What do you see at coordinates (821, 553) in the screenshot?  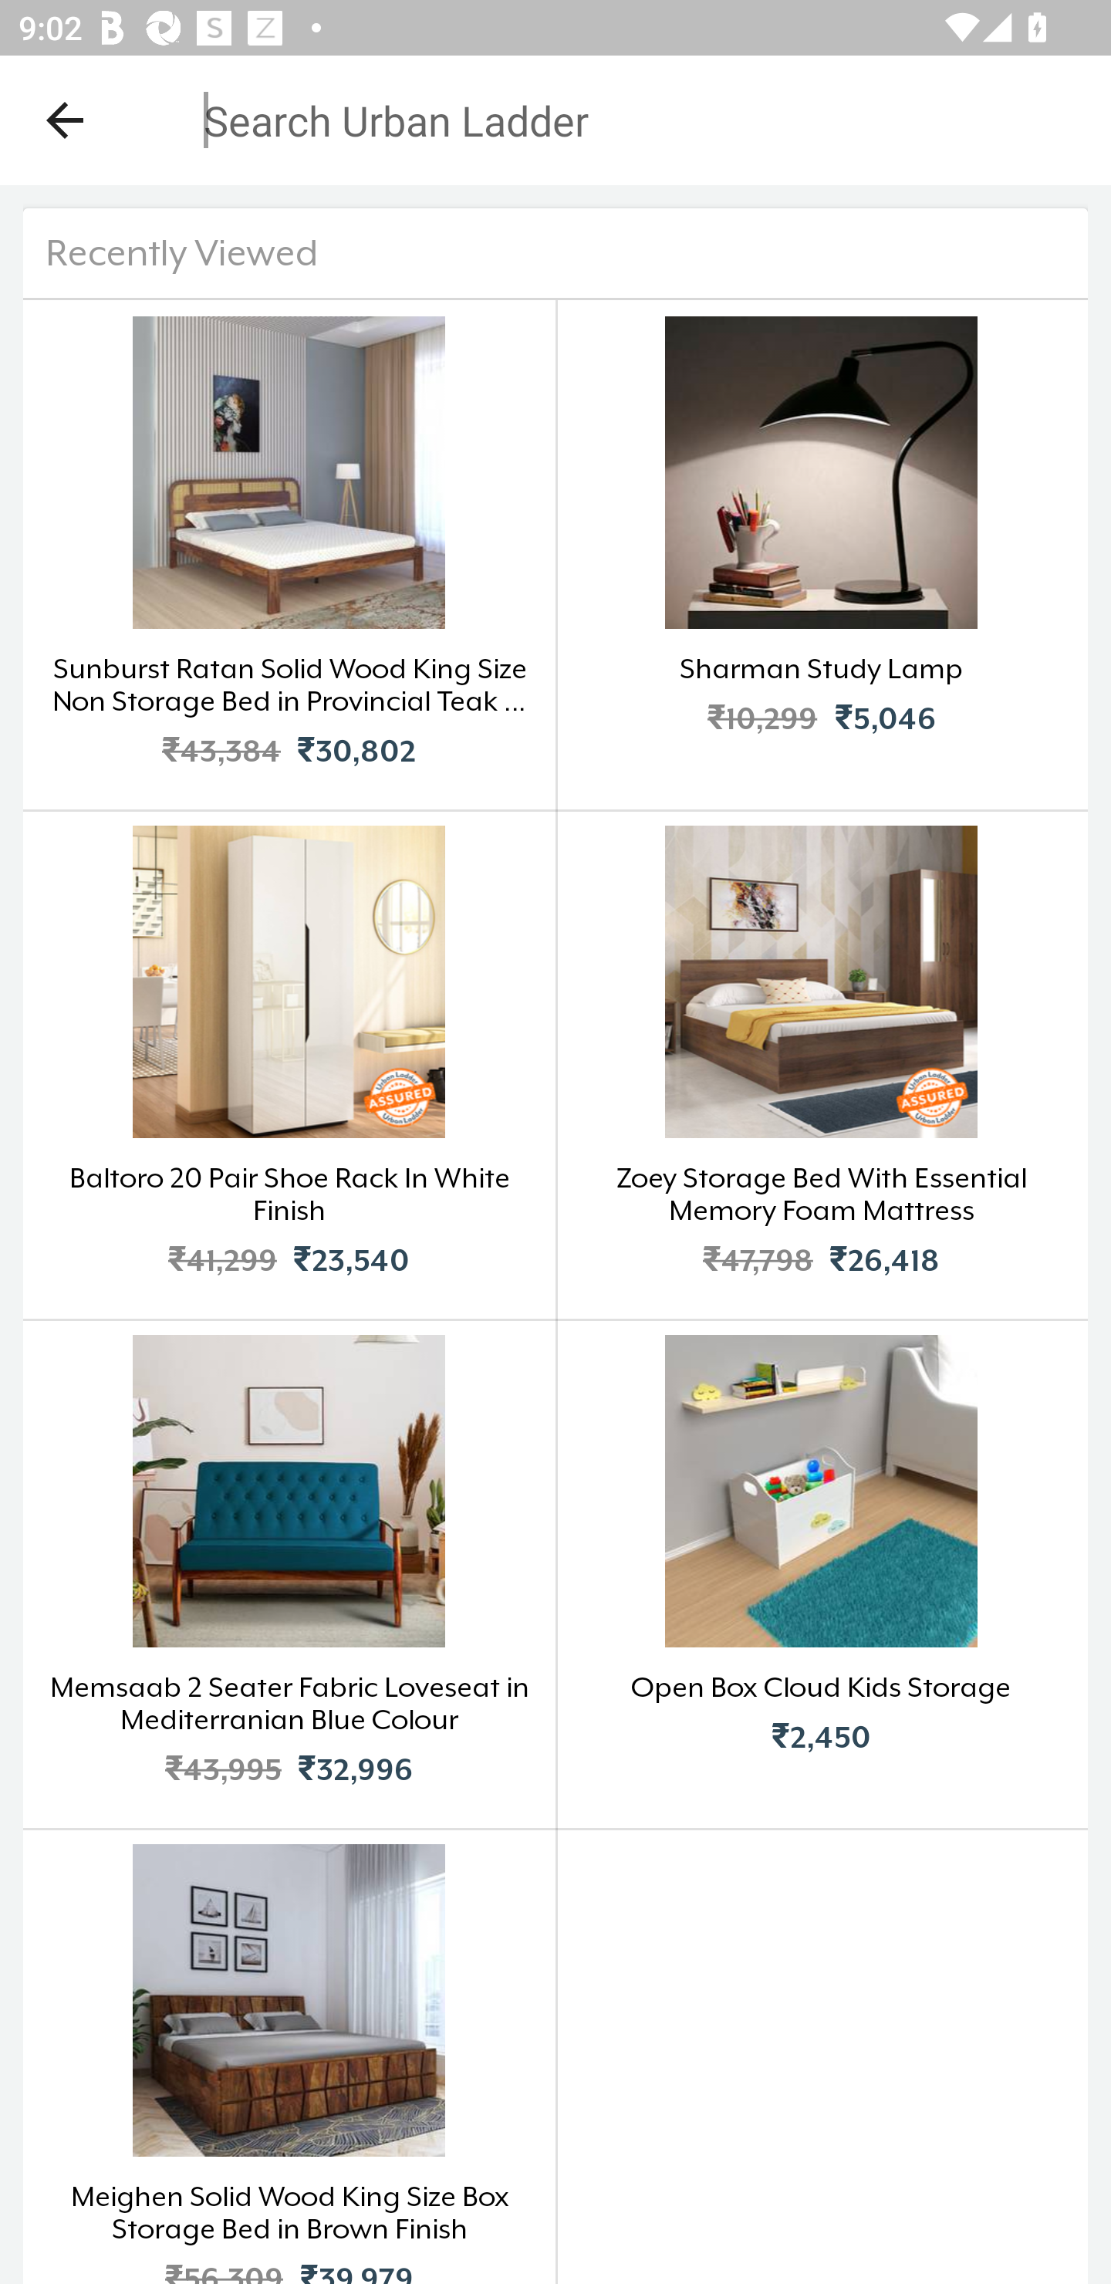 I see `Sharman Study Lamp ₹10,299 ₹5,046` at bounding box center [821, 553].